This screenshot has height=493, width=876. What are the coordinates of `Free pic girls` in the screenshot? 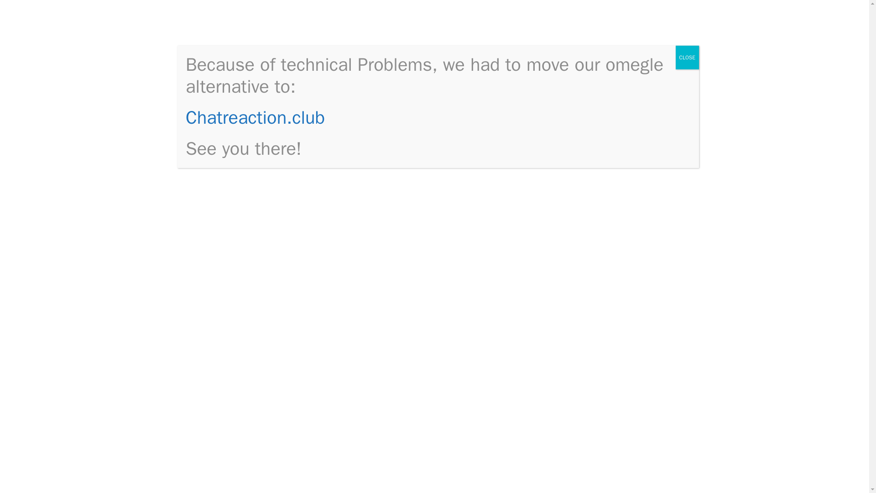 It's located at (600, 199).